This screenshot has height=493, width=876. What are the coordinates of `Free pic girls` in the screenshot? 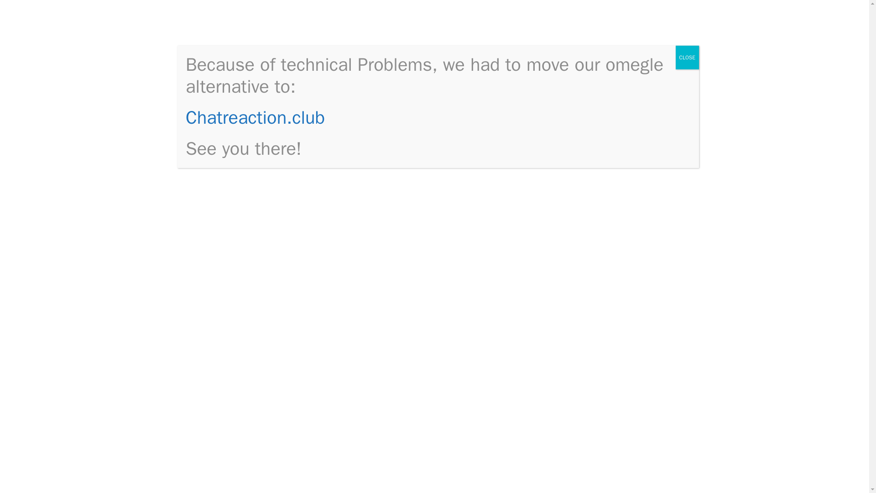 It's located at (600, 199).